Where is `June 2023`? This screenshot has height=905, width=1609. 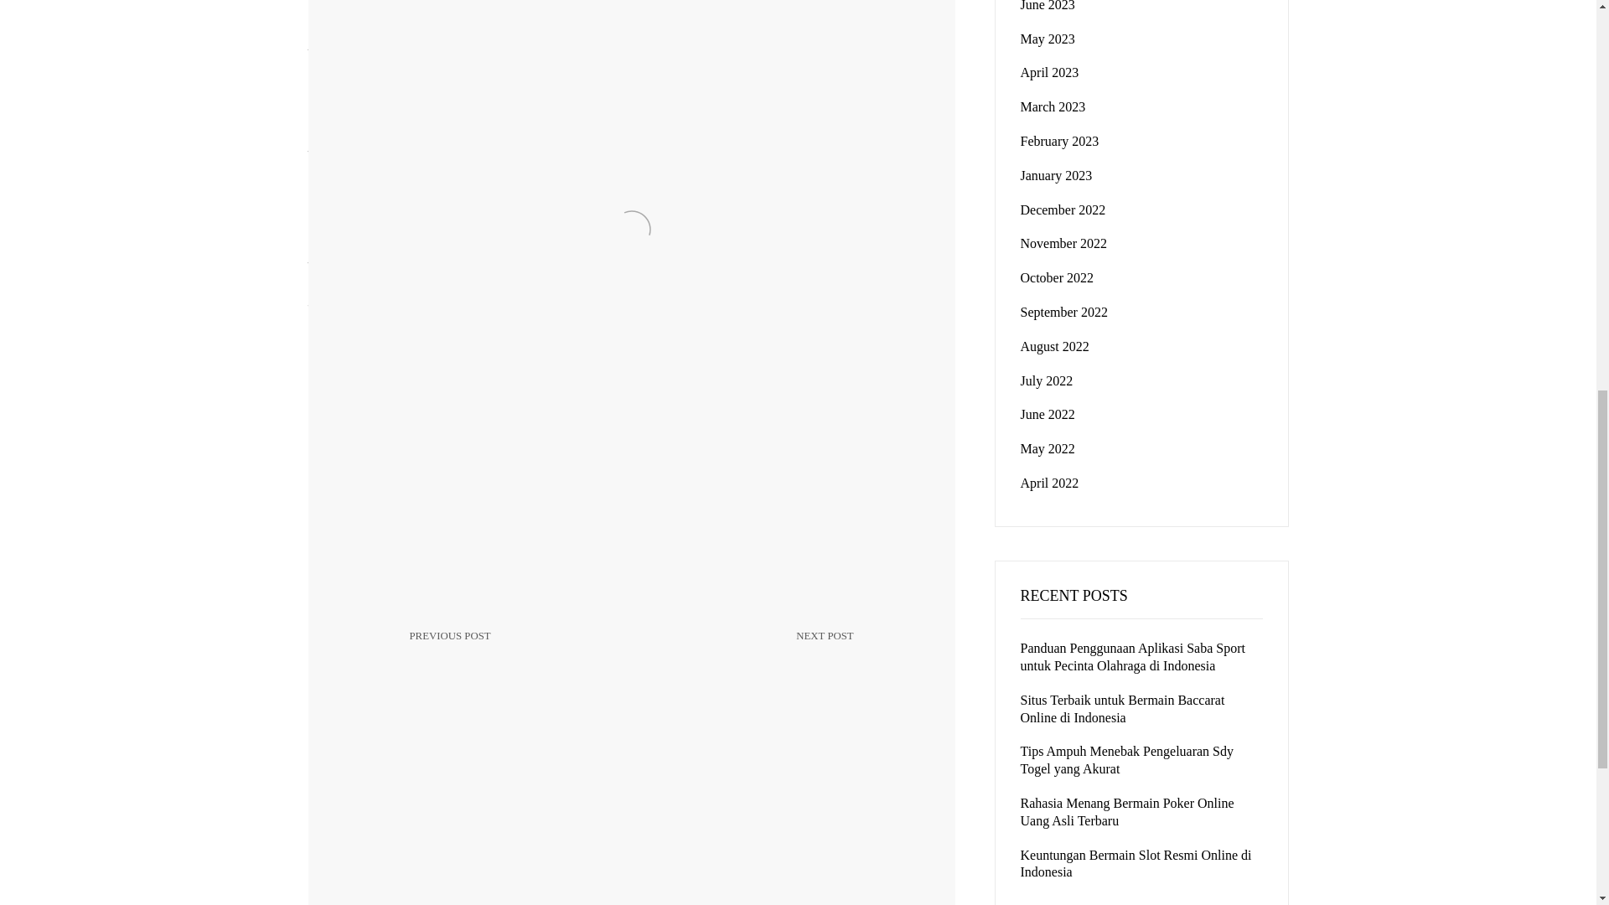
June 2023 is located at coordinates (1056, 175).